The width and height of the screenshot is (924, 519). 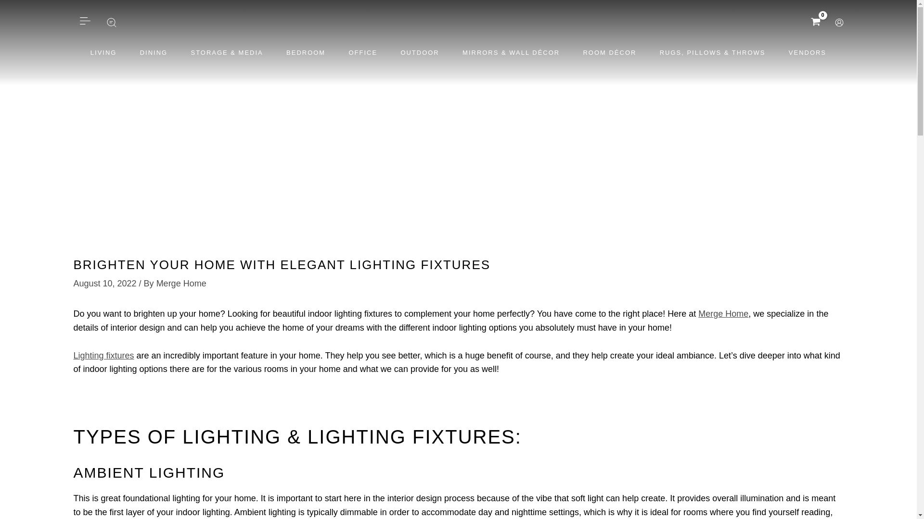 I want to click on BEDROOM, so click(x=306, y=53).